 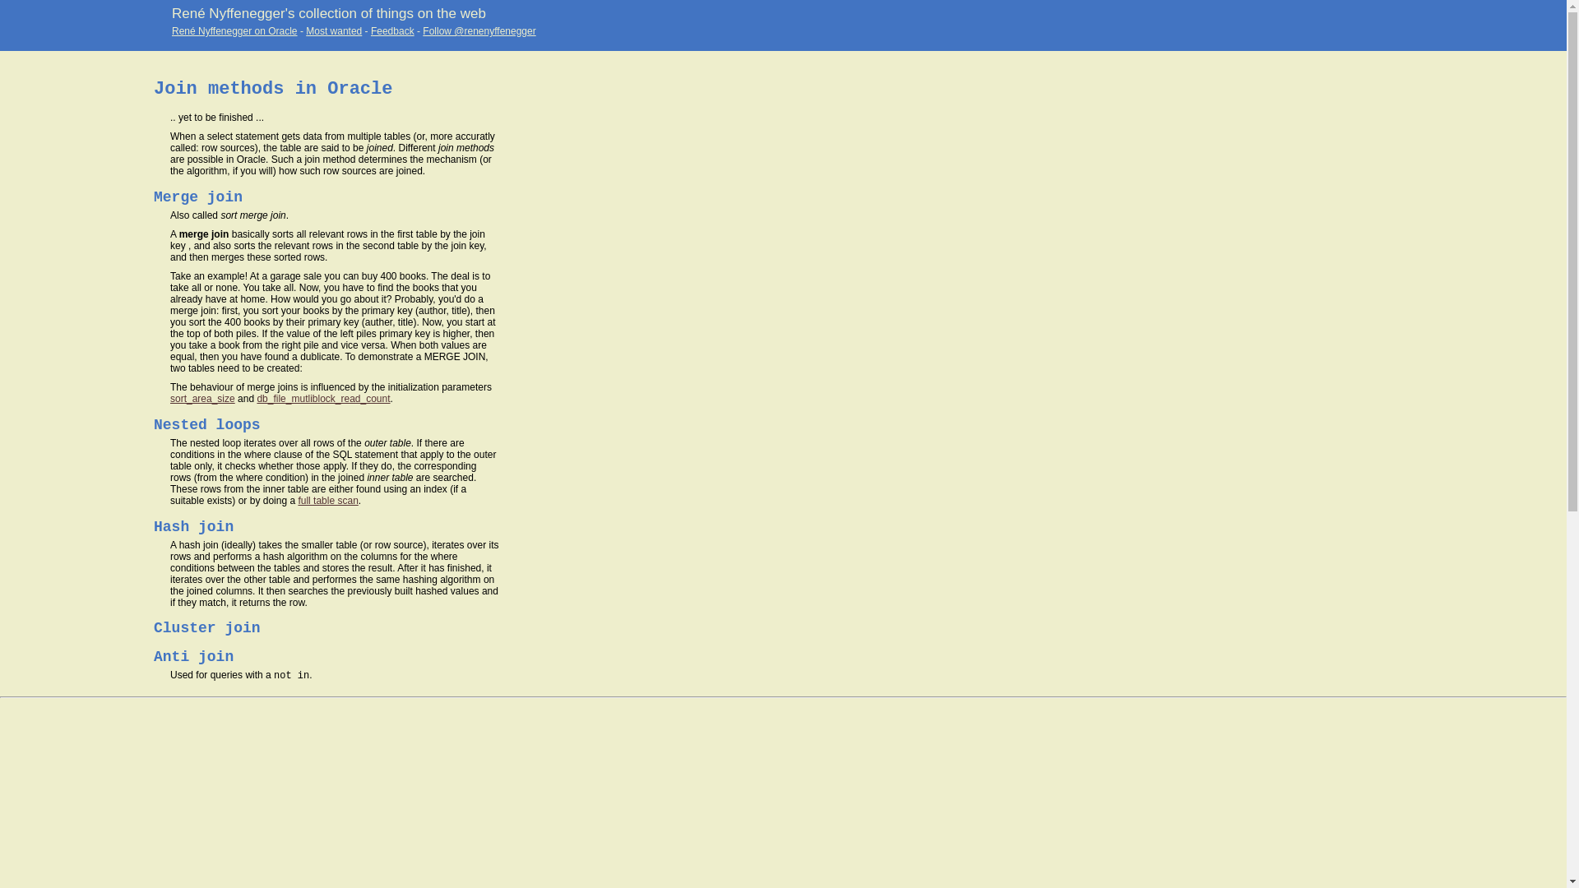 What do you see at coordinates (334, 31) in the screenshot?
I see `Most wanted` at bounding box center [334, 31].